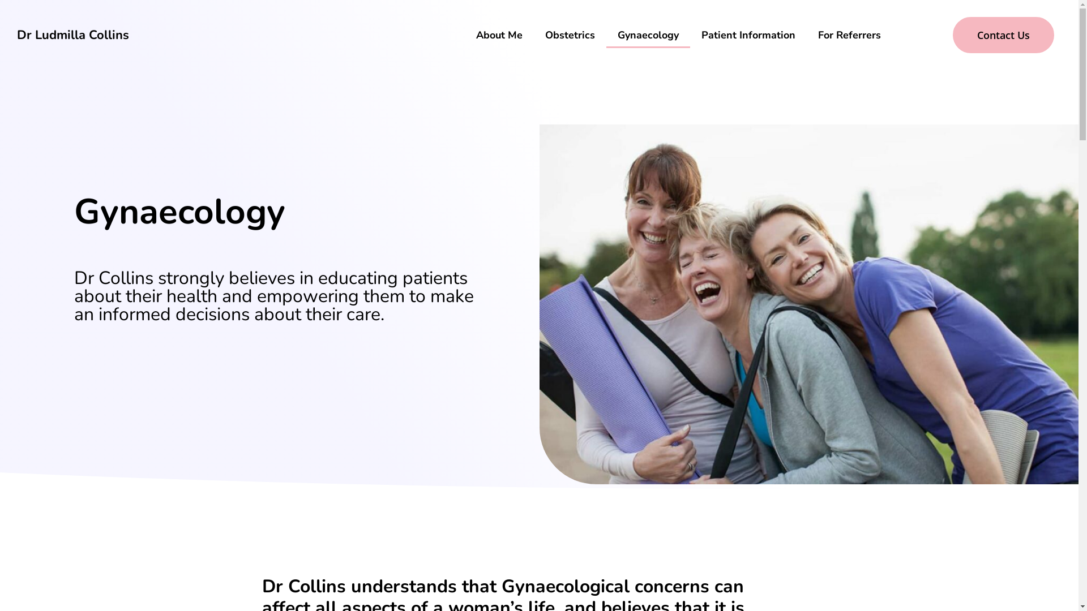 Image resolution: width=1087 pixels, height=611 pixels. I want to click on Patient Information, so click(748, 35).